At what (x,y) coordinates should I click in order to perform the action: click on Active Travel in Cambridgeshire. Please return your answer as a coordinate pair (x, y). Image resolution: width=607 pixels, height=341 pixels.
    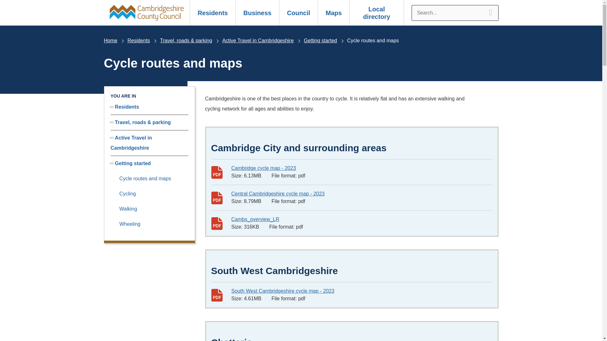
    Looking at the image, I should click on (258, 40).